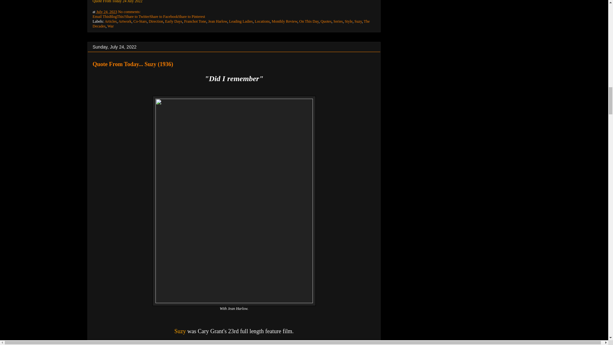 Image resolution: width=613 pixels, height=345 pixels. What do you see at coordinates (181, 331) in the screenshot?
I see `Suzy ` at bounding box center [181, 331].